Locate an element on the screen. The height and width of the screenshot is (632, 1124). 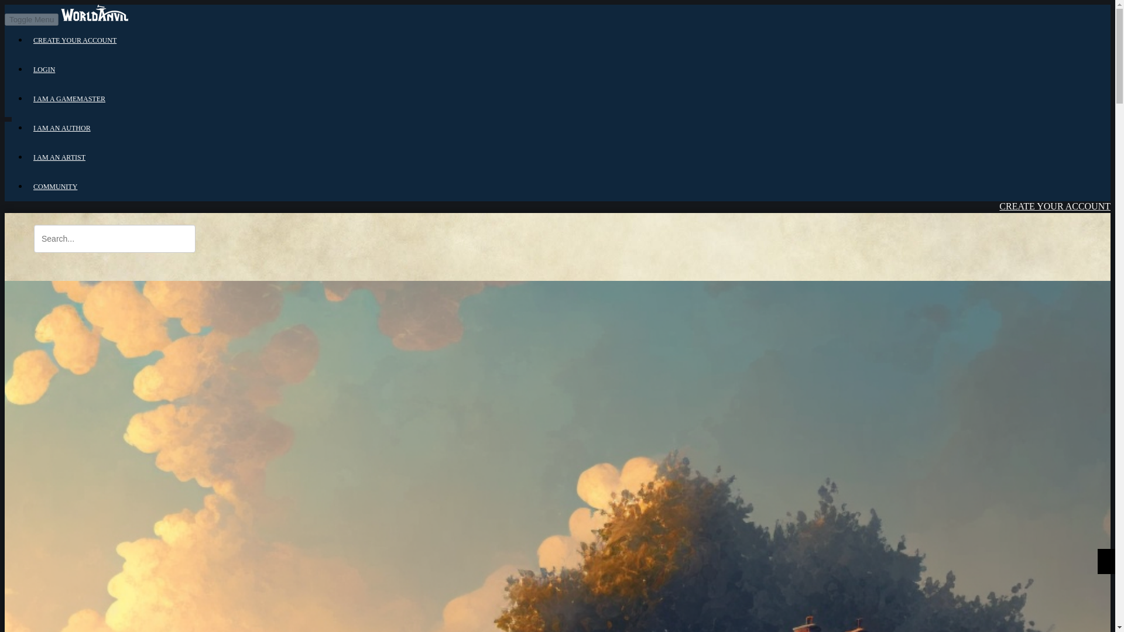
LOGIN is located at coordinates (1015, 255).